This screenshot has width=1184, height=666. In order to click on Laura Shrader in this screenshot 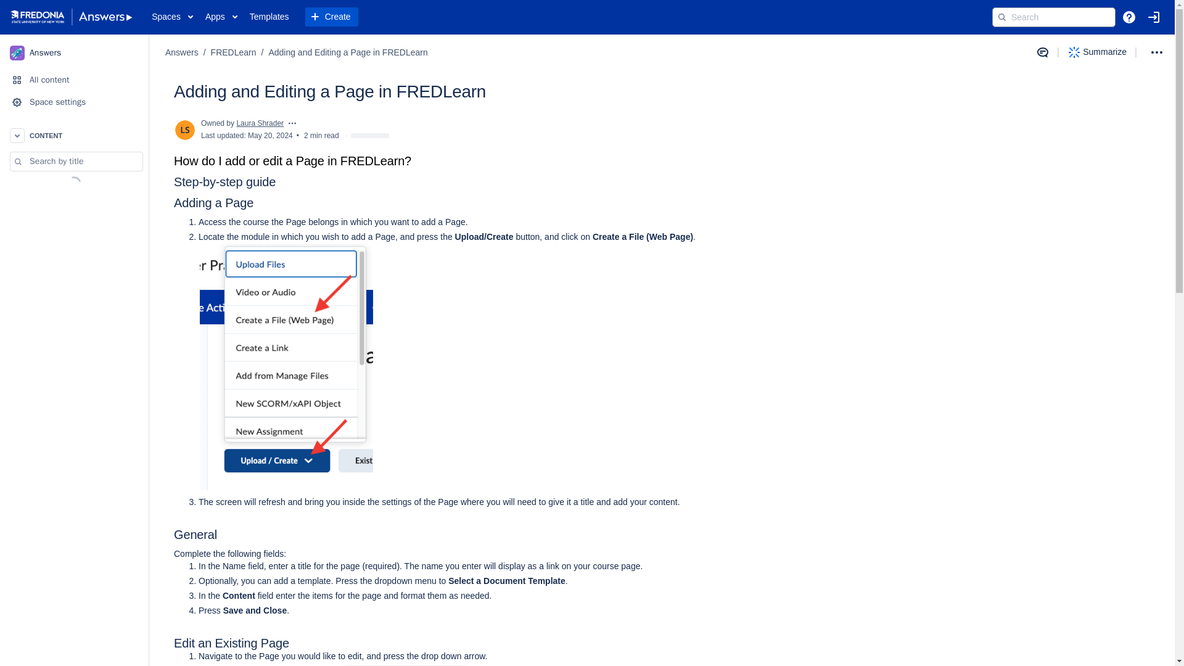, I will do `click(260, 123)`.